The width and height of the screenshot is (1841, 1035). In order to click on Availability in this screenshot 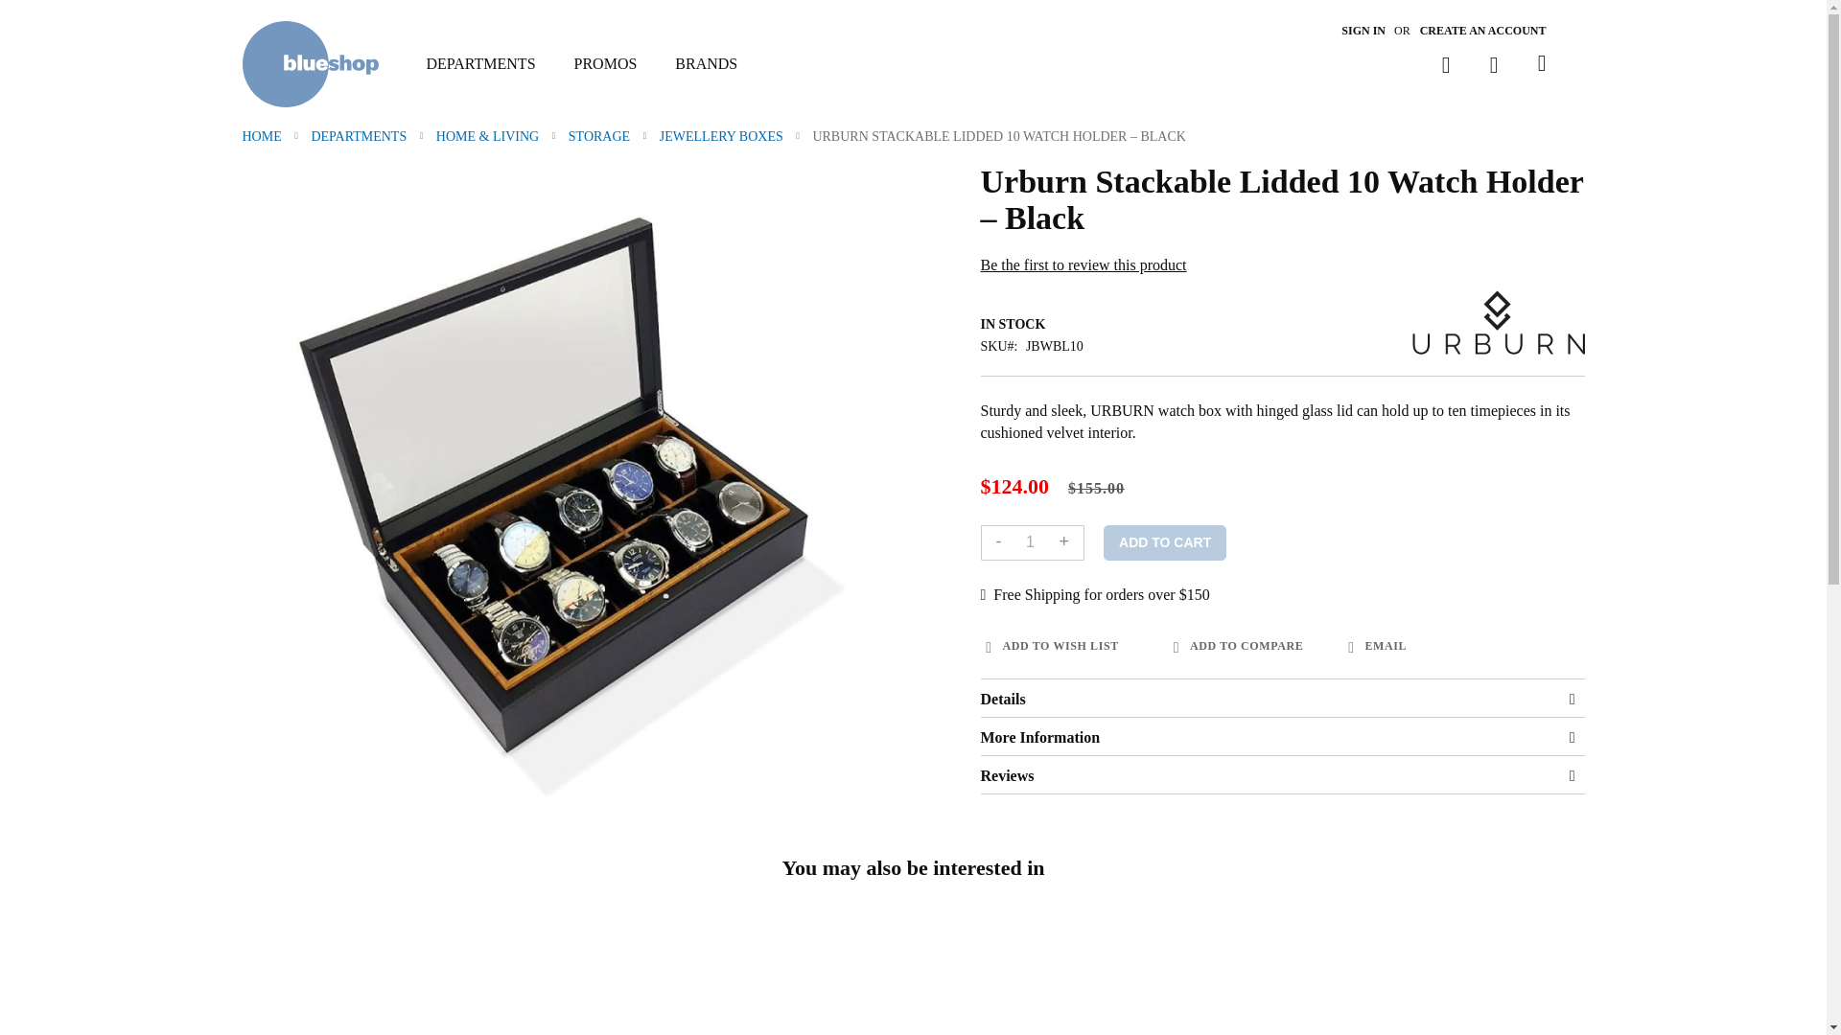, I will do `click(1281, 324)`.